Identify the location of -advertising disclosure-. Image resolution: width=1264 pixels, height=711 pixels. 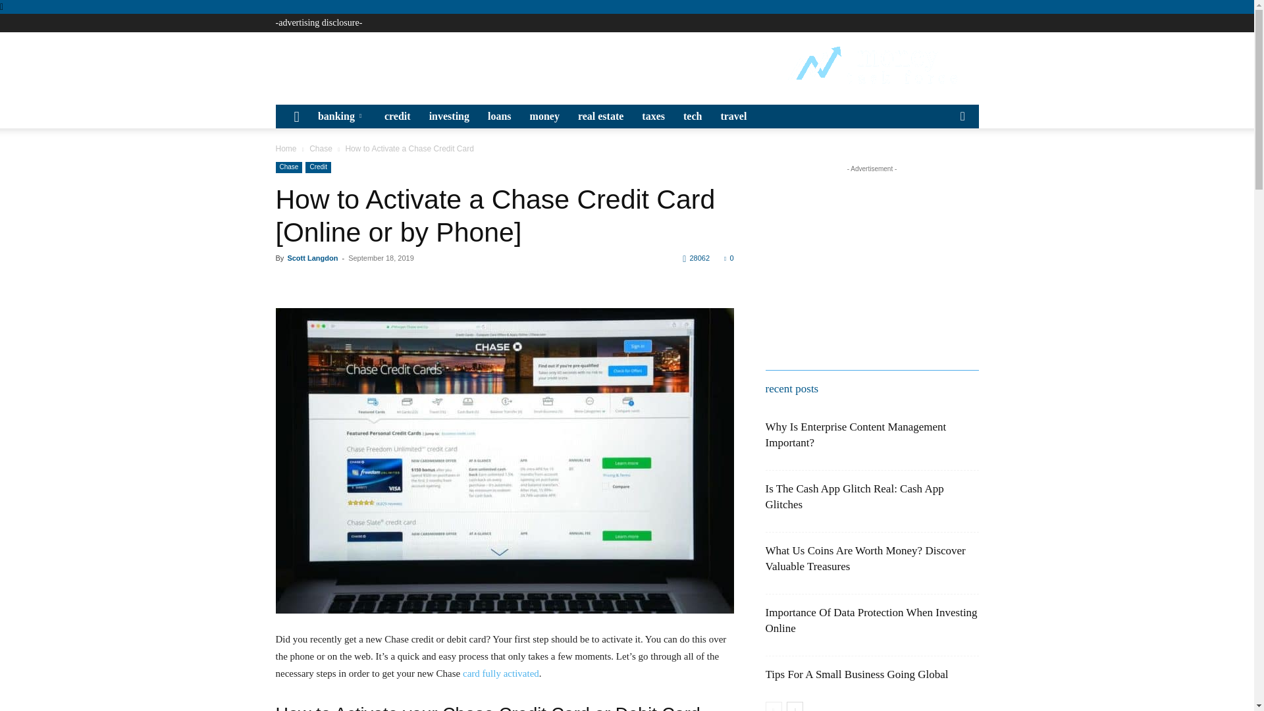
(319, 22).